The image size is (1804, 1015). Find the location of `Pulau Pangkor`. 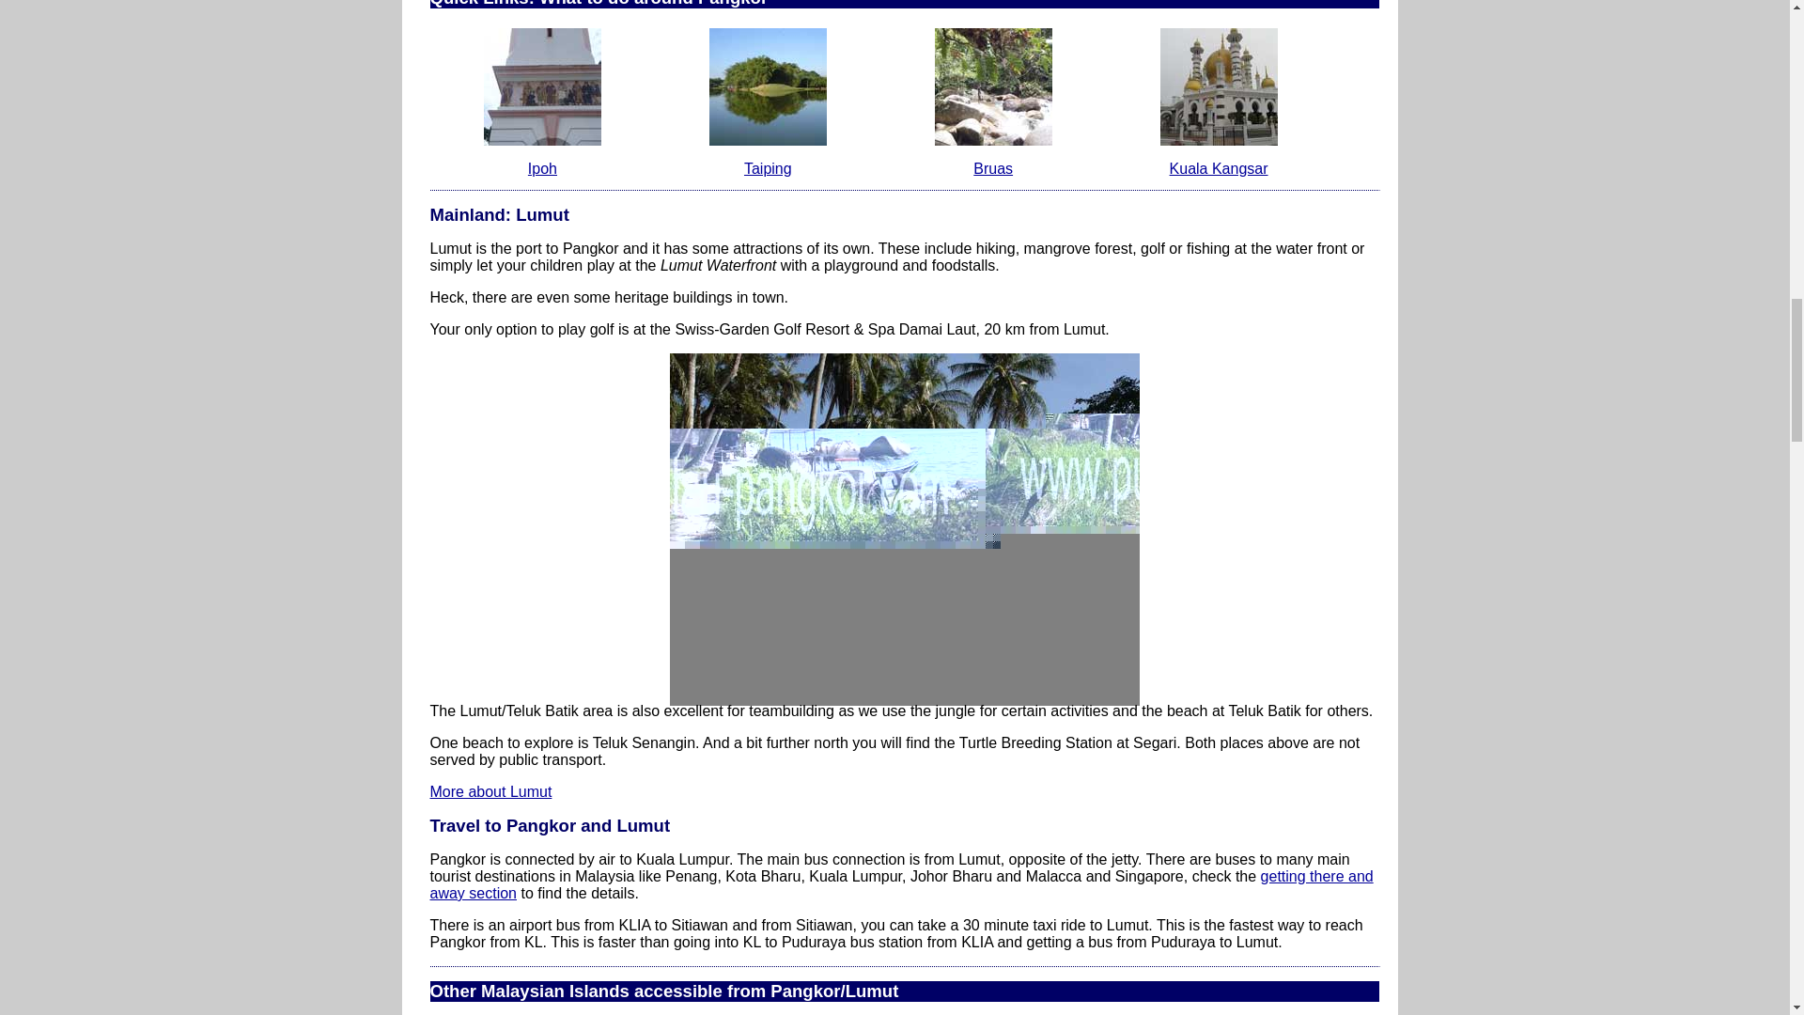

Pulau Pangkor is located at coordinates (904, 528).